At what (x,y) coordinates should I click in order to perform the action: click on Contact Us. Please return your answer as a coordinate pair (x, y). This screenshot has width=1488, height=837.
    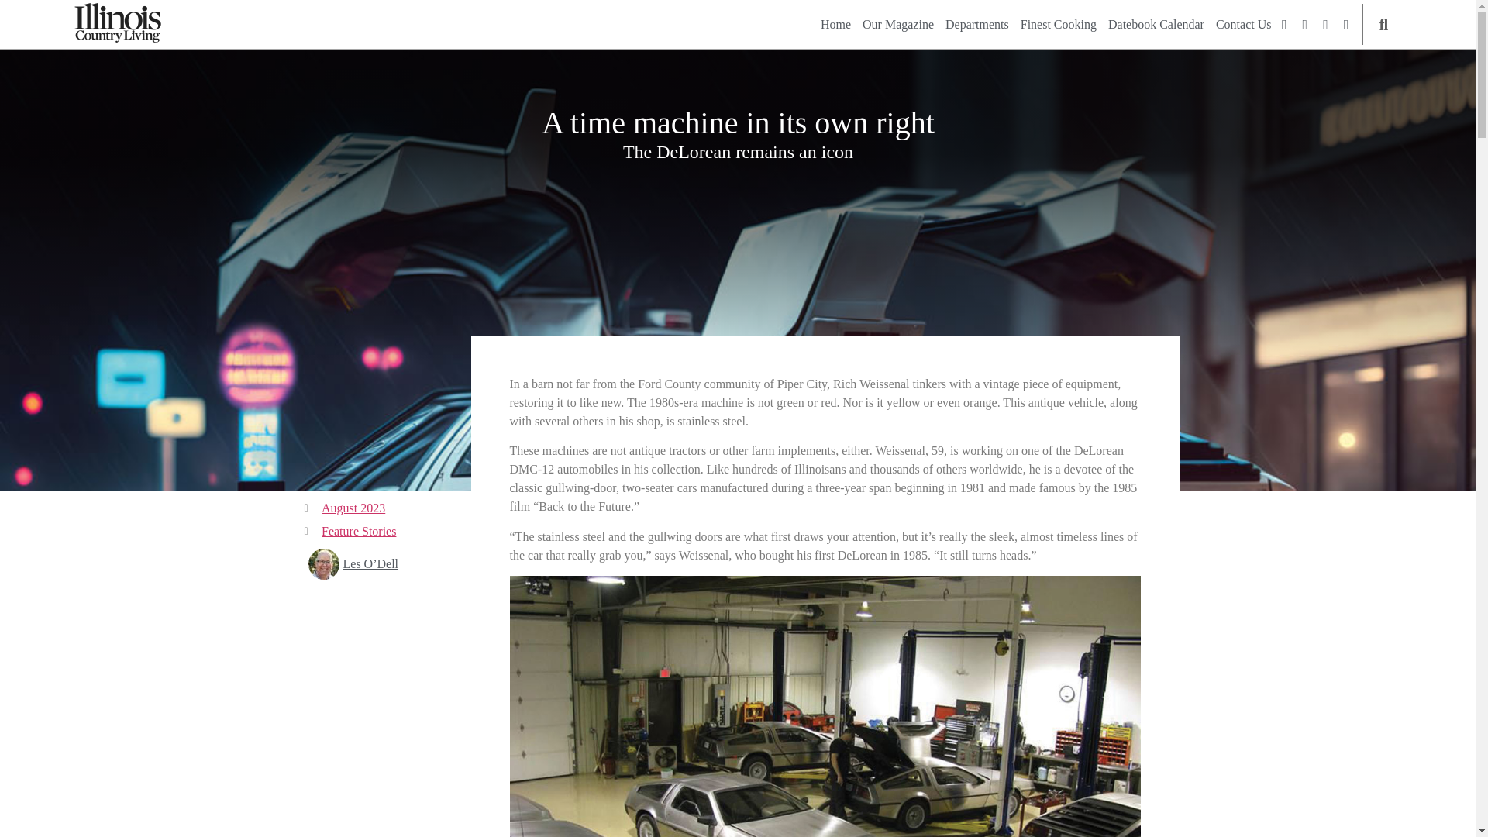
    Looking at the image, I should click on (1243, 24).